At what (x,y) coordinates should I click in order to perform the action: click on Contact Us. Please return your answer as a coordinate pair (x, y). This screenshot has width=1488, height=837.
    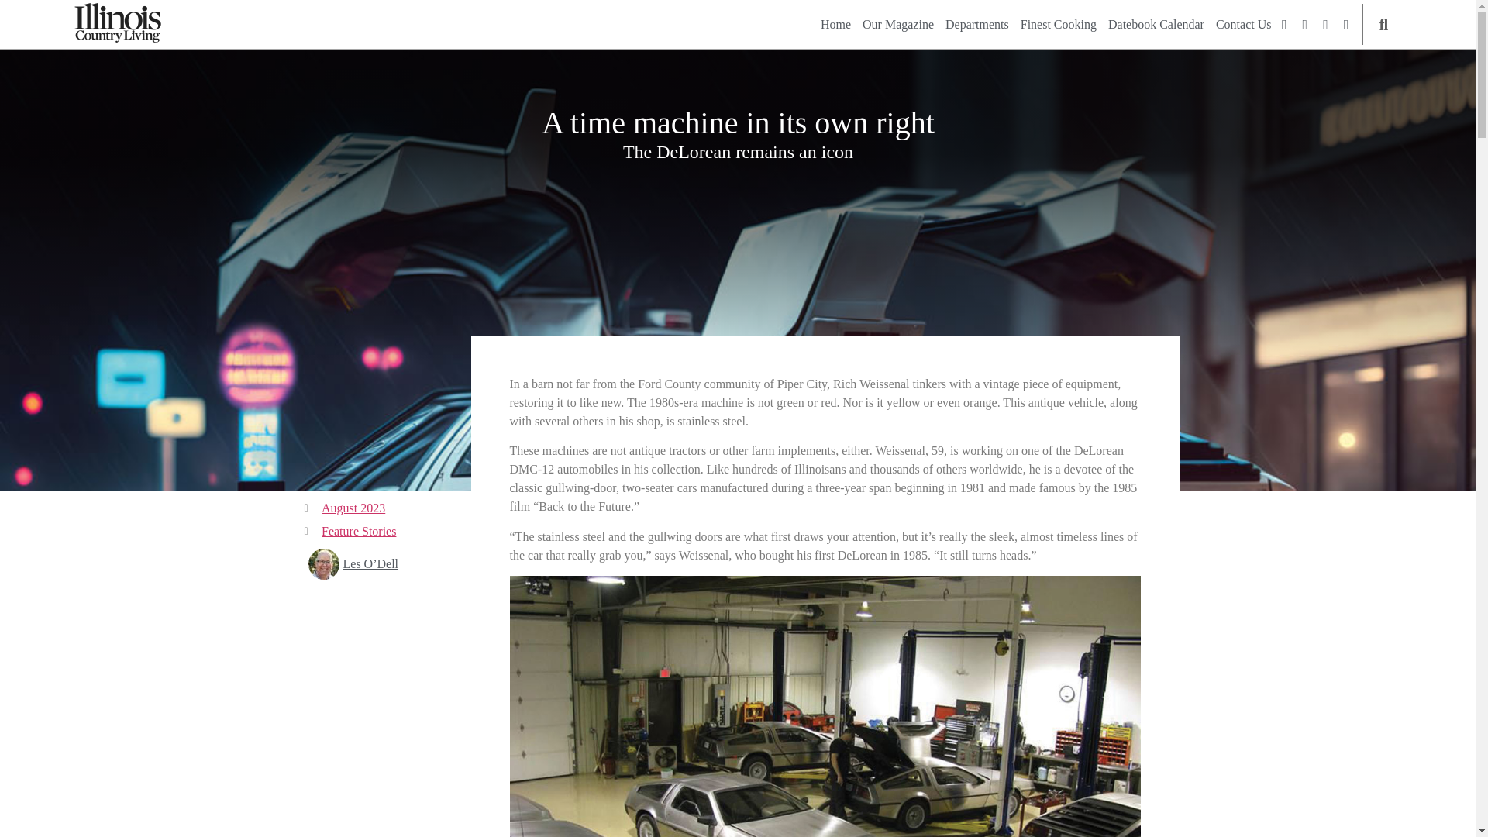
    Looking at the image, I should click on (1243, 24).